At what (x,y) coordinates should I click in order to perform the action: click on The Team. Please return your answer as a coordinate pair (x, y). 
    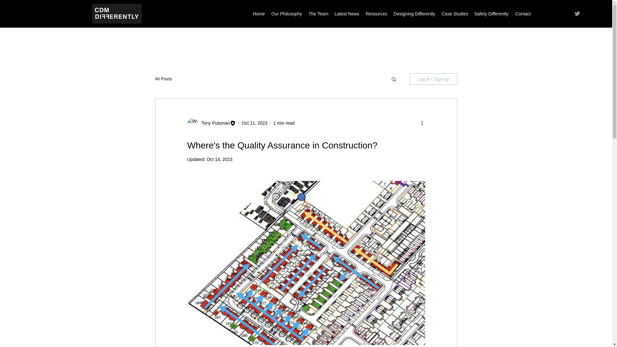
    Looking at the image, I should click on (318, 14).